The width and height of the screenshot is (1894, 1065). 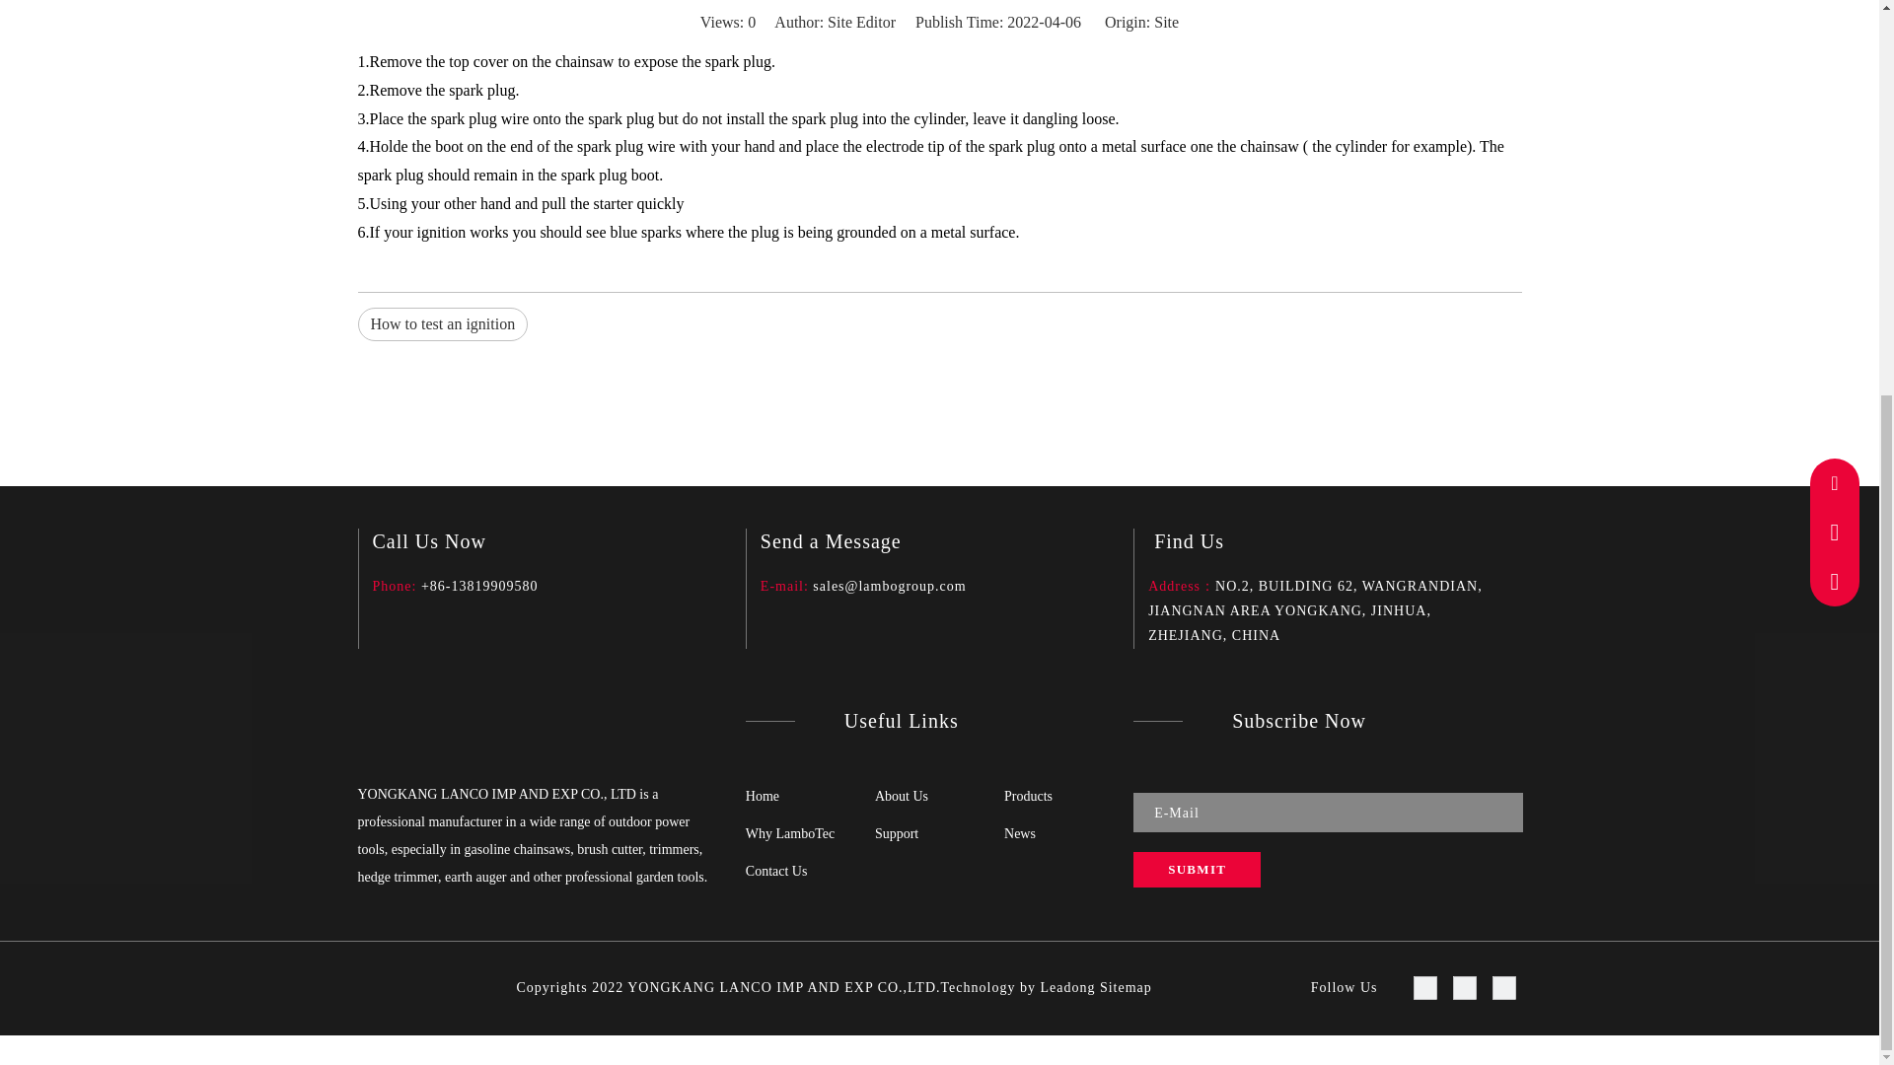 I want to click on Products, so click(x=1028, y=797).